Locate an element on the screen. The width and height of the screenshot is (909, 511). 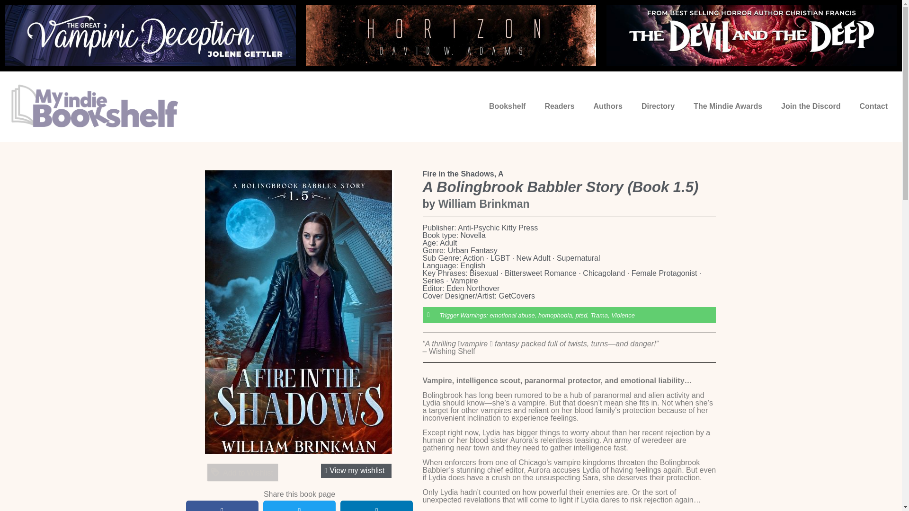
William Brinkman is located at coordinates (484, 203).